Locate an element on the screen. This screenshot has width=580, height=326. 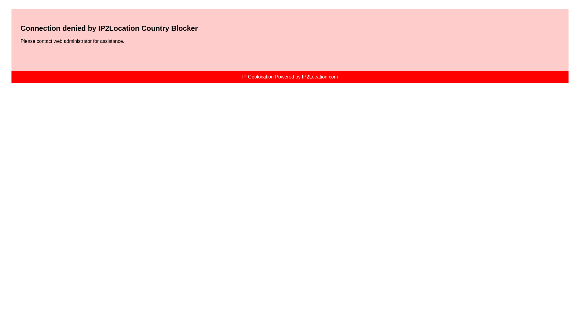
IP Geolocation Powered by IP2Location.com is located at coordinates (290, 77).